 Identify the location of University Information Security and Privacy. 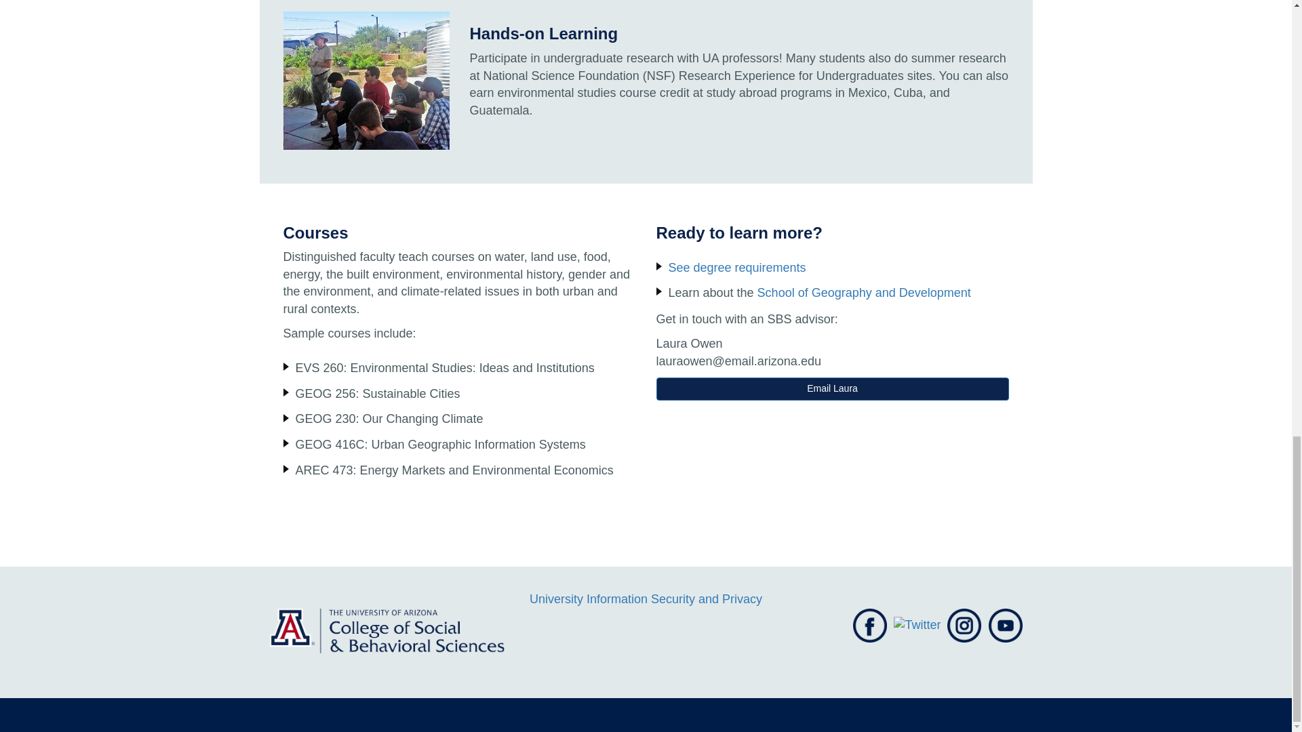
(646, 599).